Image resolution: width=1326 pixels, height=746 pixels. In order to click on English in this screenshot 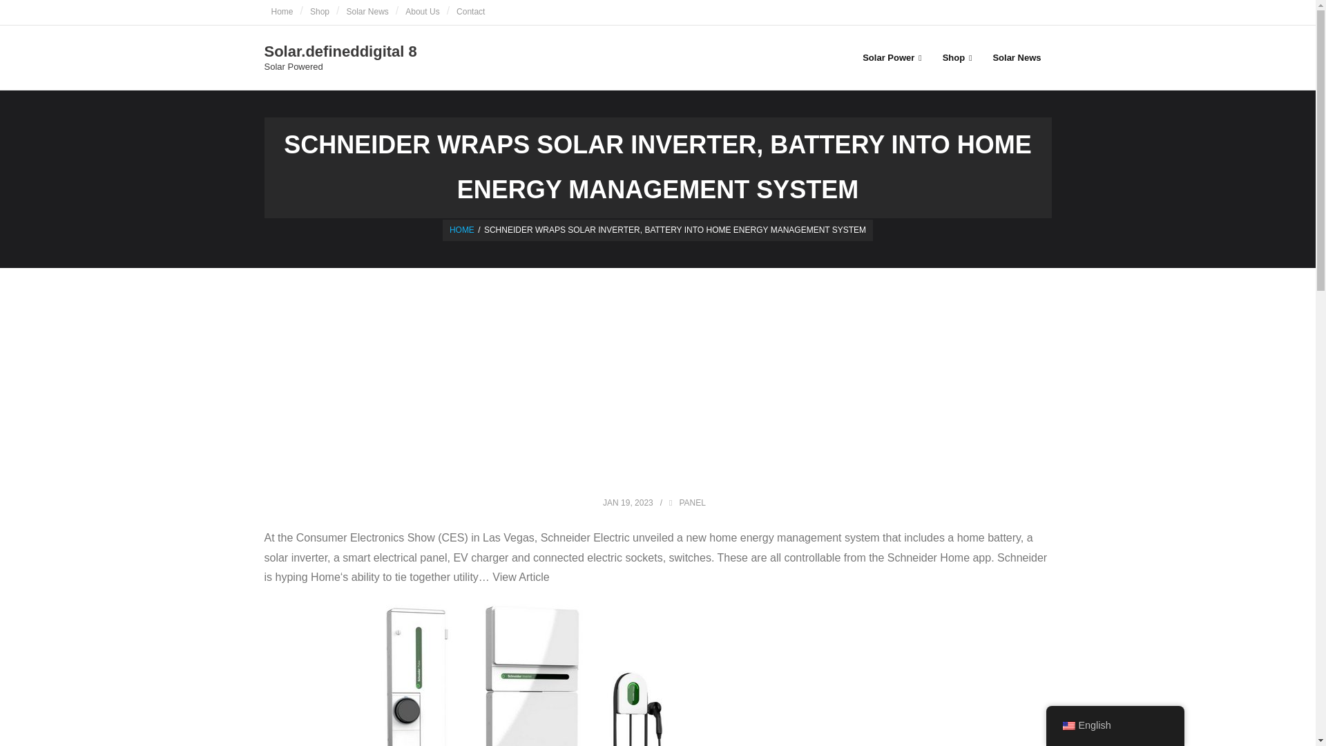, I will do `click(1068, 726)`.